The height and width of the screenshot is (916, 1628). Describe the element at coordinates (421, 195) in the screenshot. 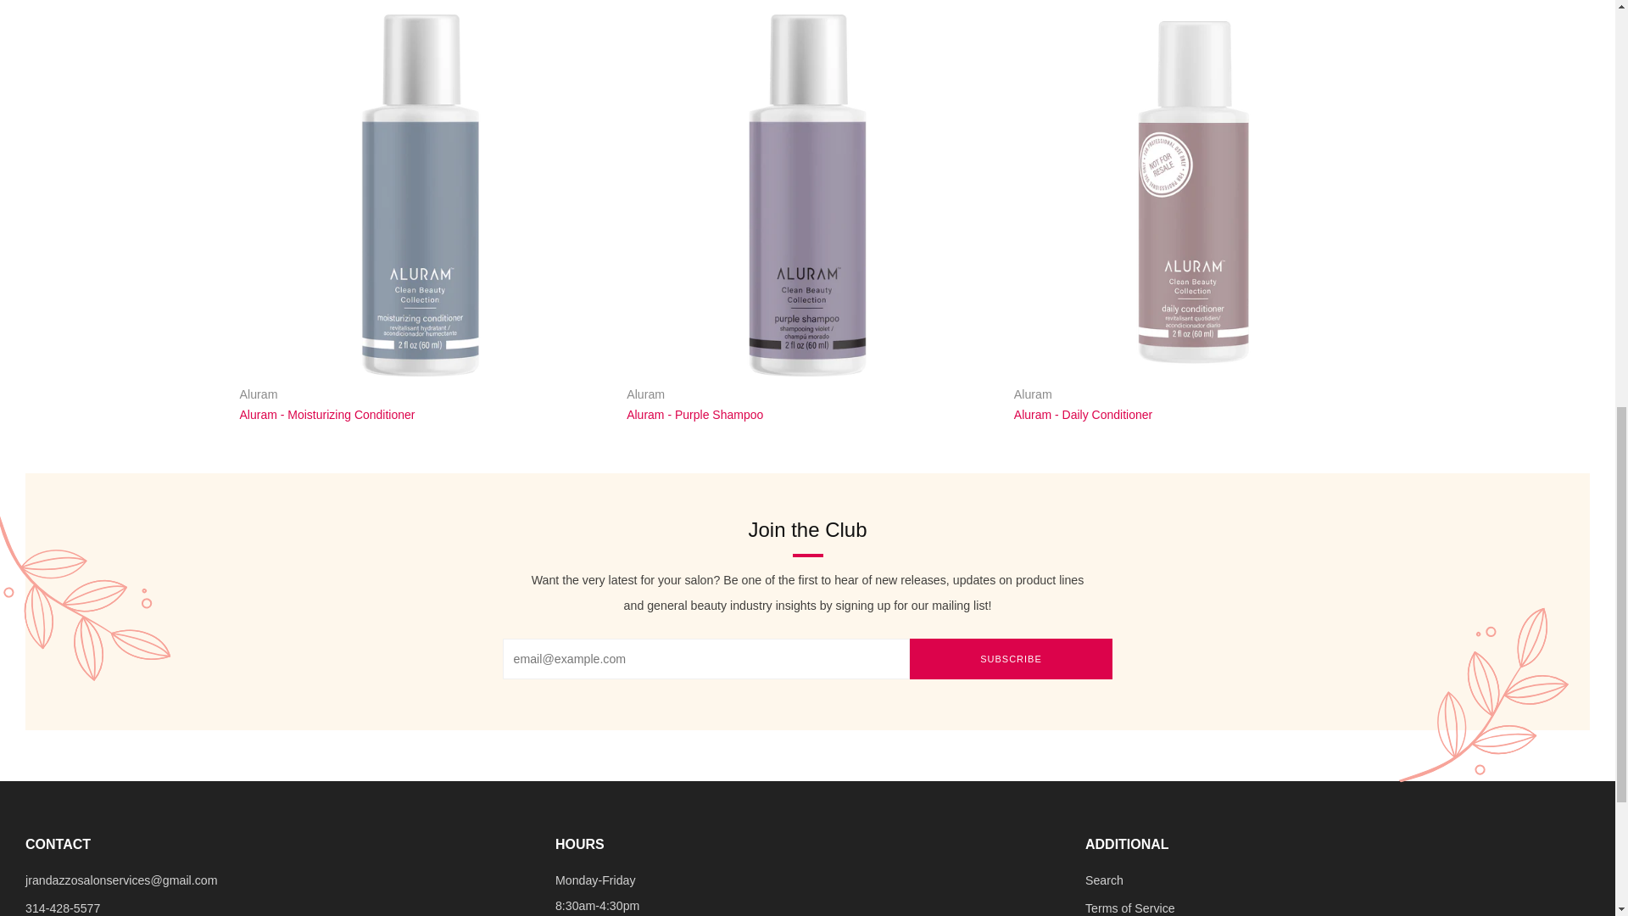

I see `Aluram -  Moisturizing Conditioner` at that location.